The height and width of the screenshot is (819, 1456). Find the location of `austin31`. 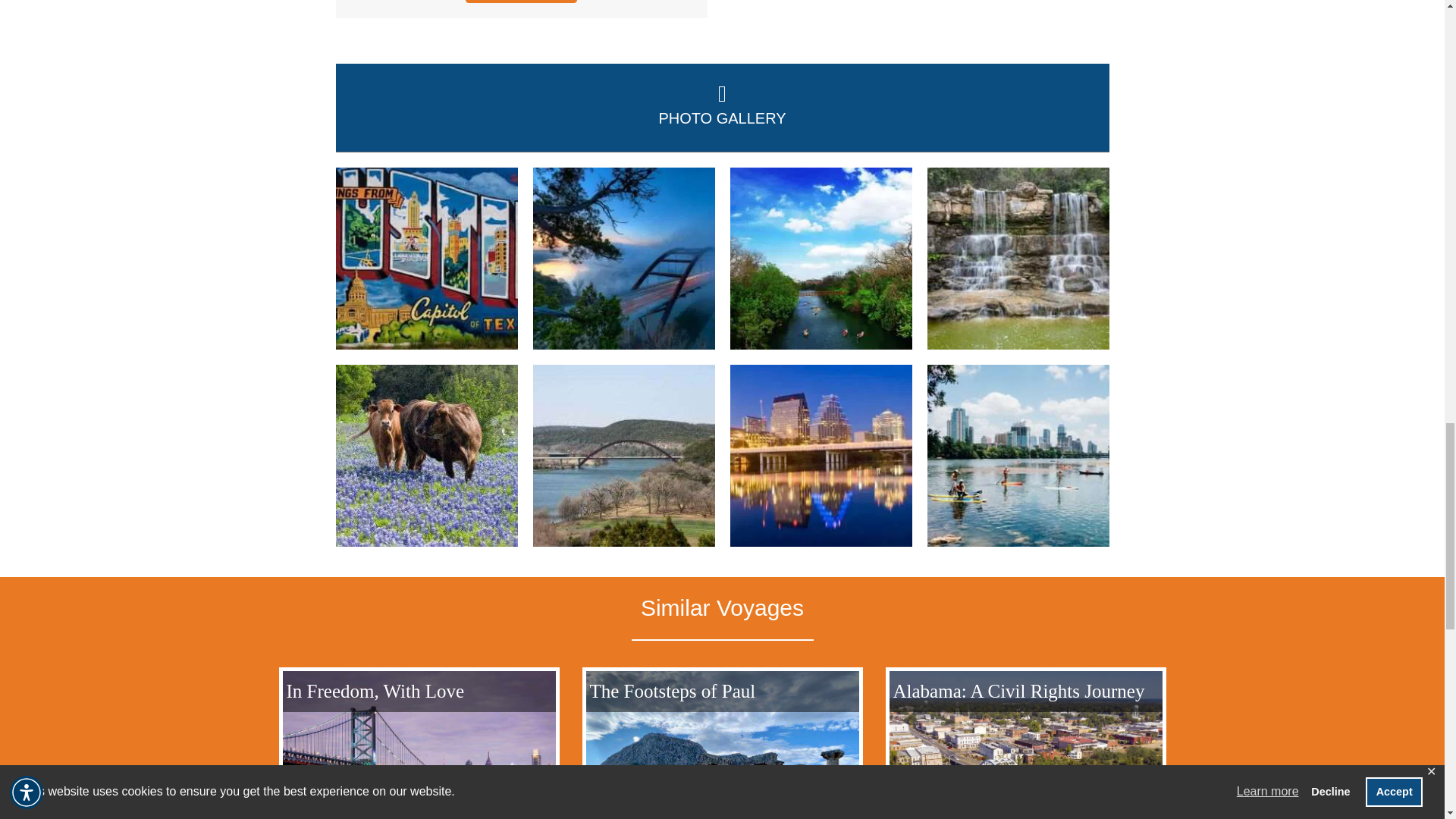

austin31 is located at coordinates (1017, 259).